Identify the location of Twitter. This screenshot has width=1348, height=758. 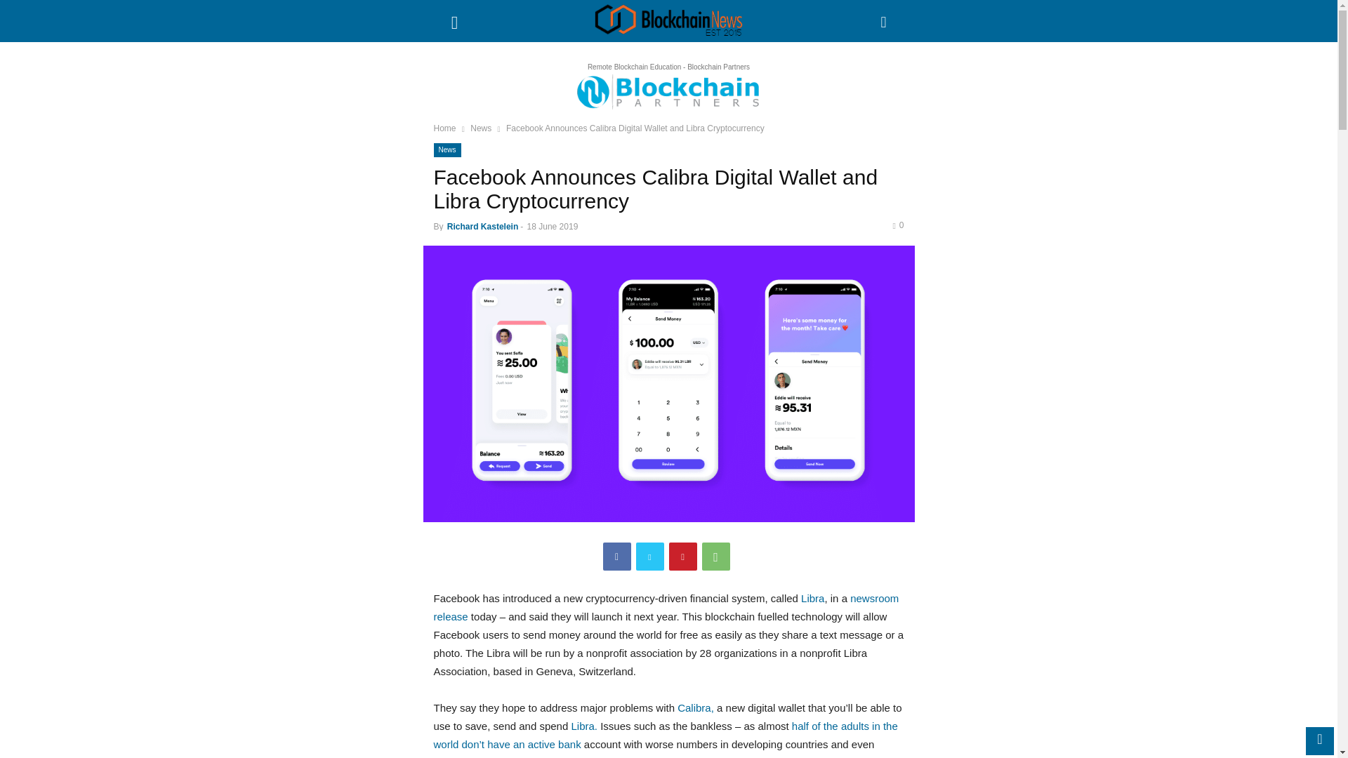
(650, 557).